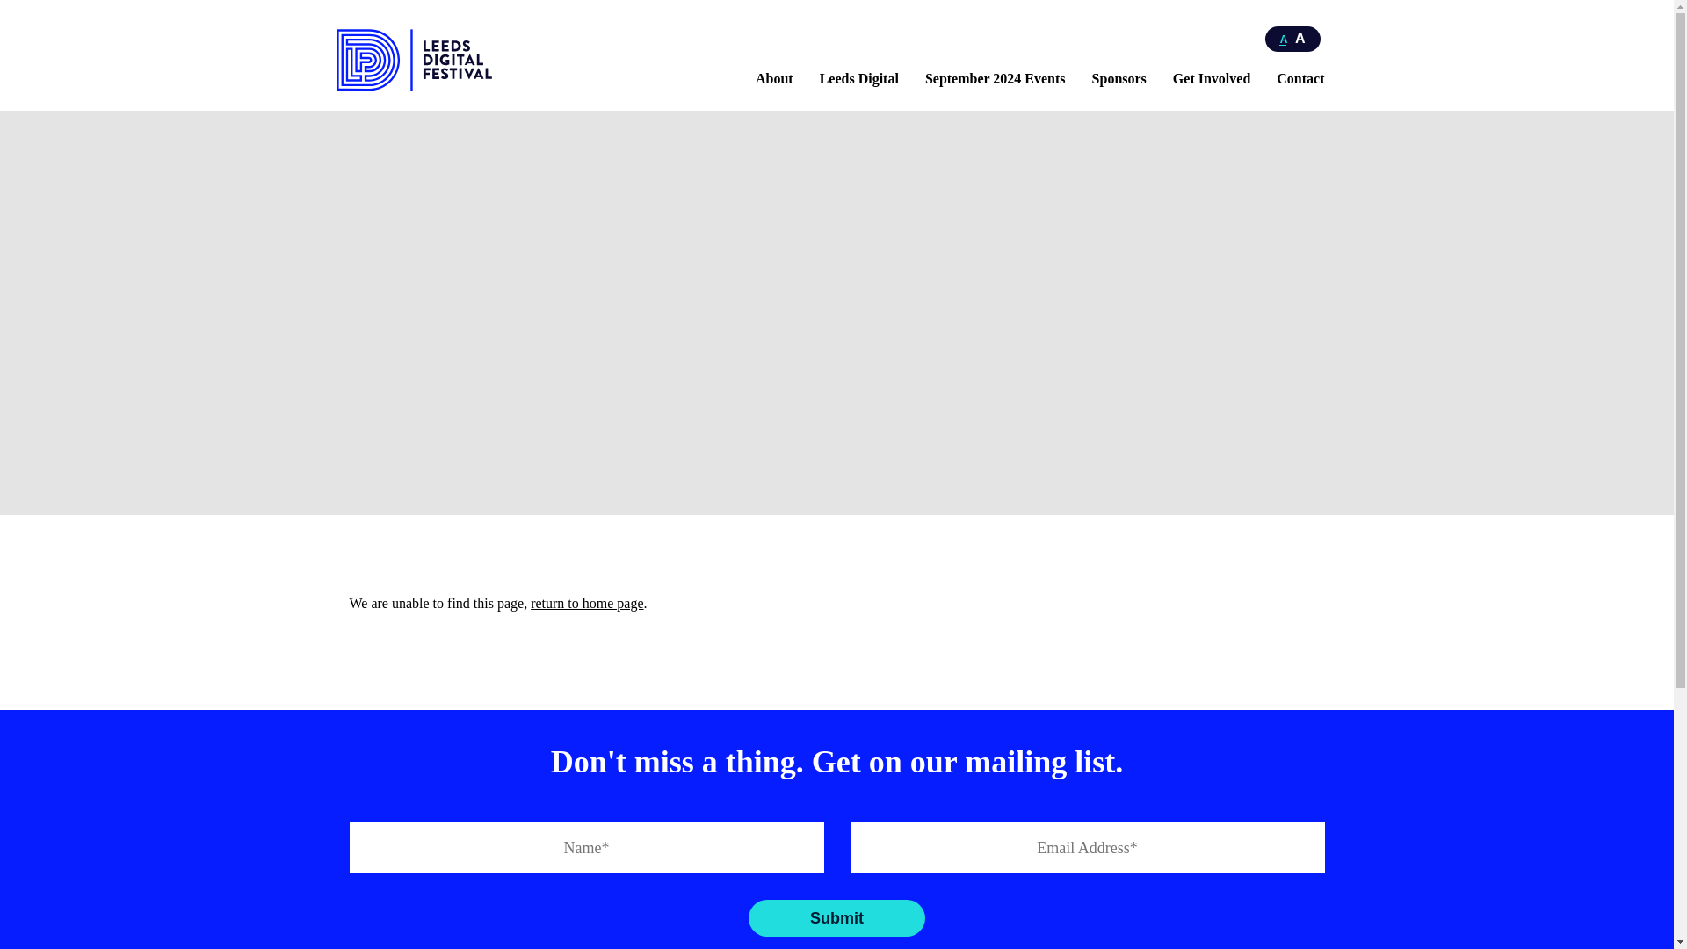 The height and width of the screenshot is (949, 1687). Describe the element at coordinates (587, 603) in the screenshot. I see `return to home page` at that location.